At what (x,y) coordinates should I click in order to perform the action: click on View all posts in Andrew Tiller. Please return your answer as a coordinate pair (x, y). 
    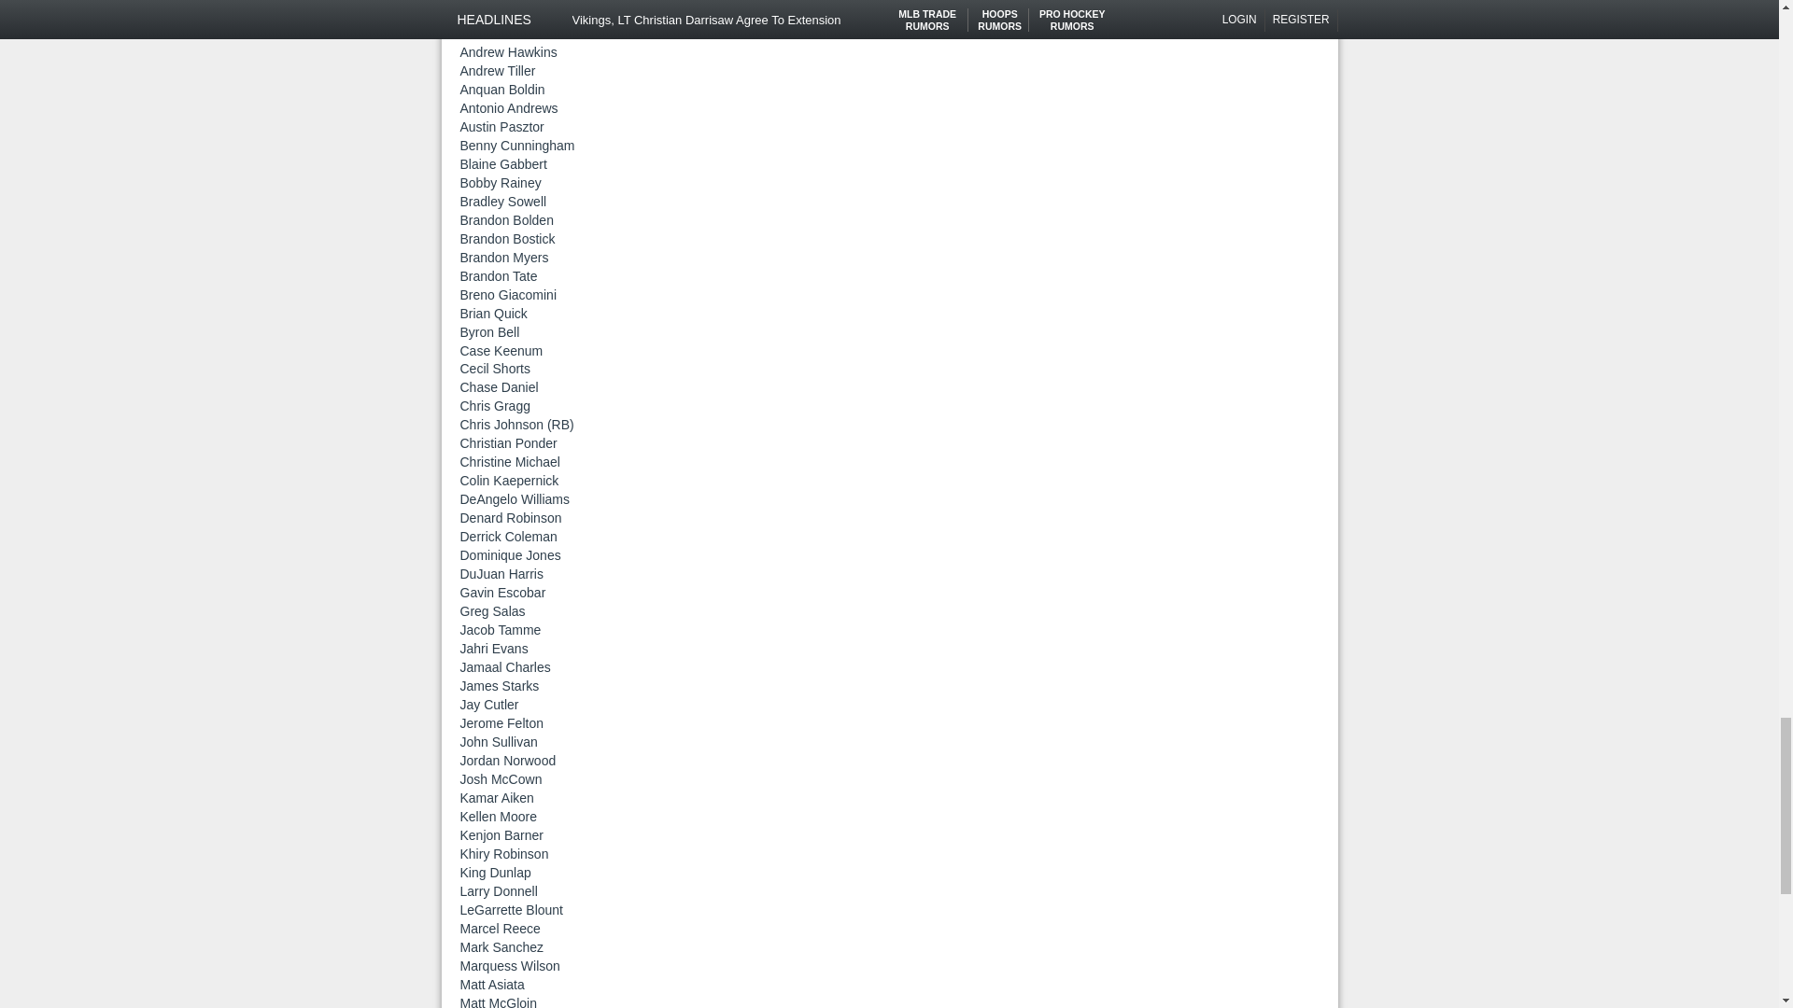
    Looking at the image, I should click on (497, 71).